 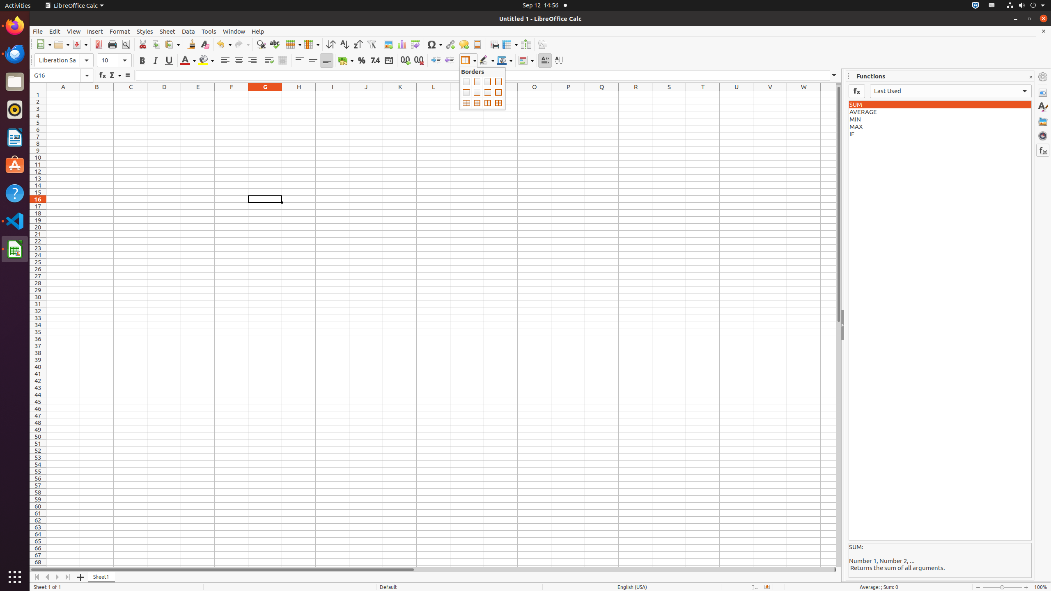 What do you see at coordinates (126, 44) in the screenshot?
I see `Print Preview` at bounding box center [126, 44].